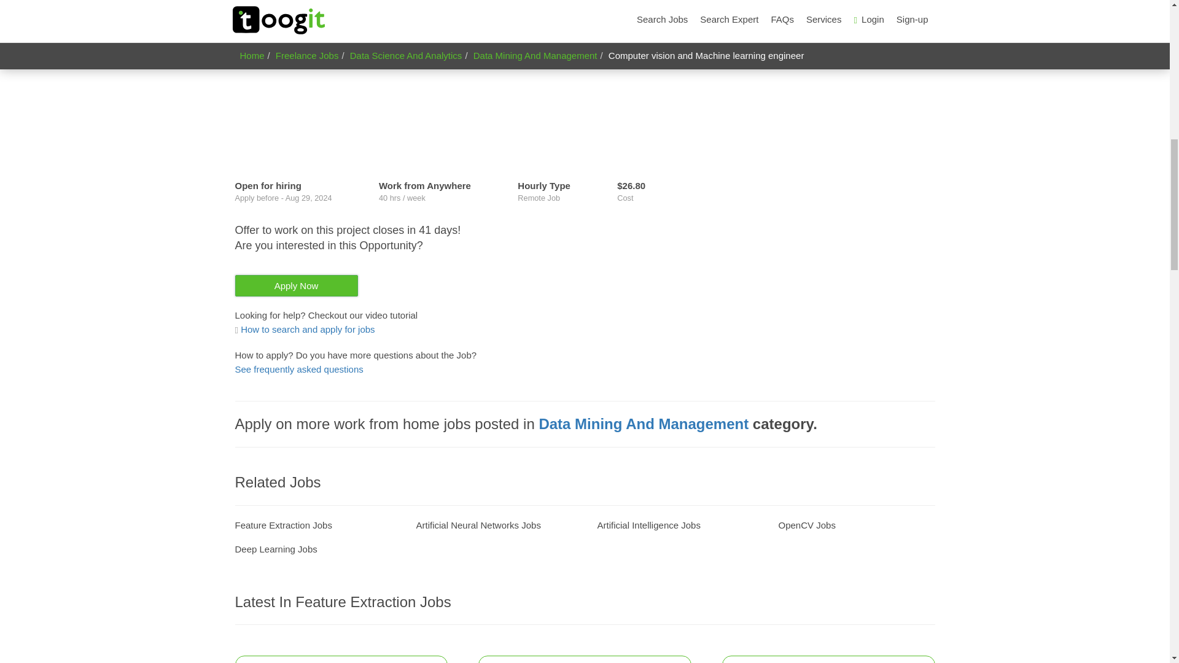 The image size is (1179, 663). What do you see at coordinates (282, 525) in the screenshot?
I see `Feature Extraction Jobs` at bounding box center [282, 525].